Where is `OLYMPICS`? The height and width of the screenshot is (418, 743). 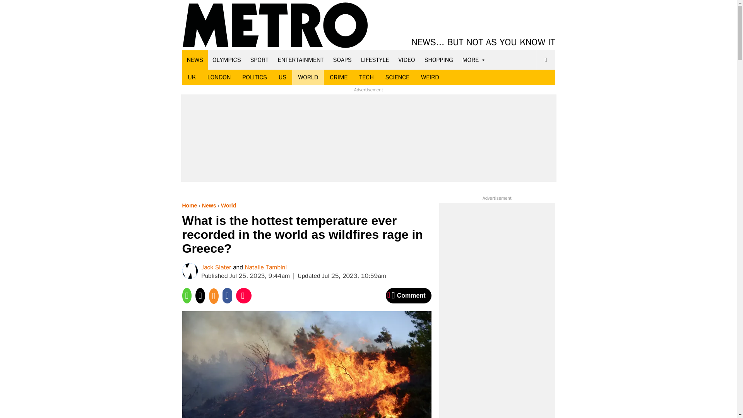 OLYMPICS is located at coordinates (227, 60).